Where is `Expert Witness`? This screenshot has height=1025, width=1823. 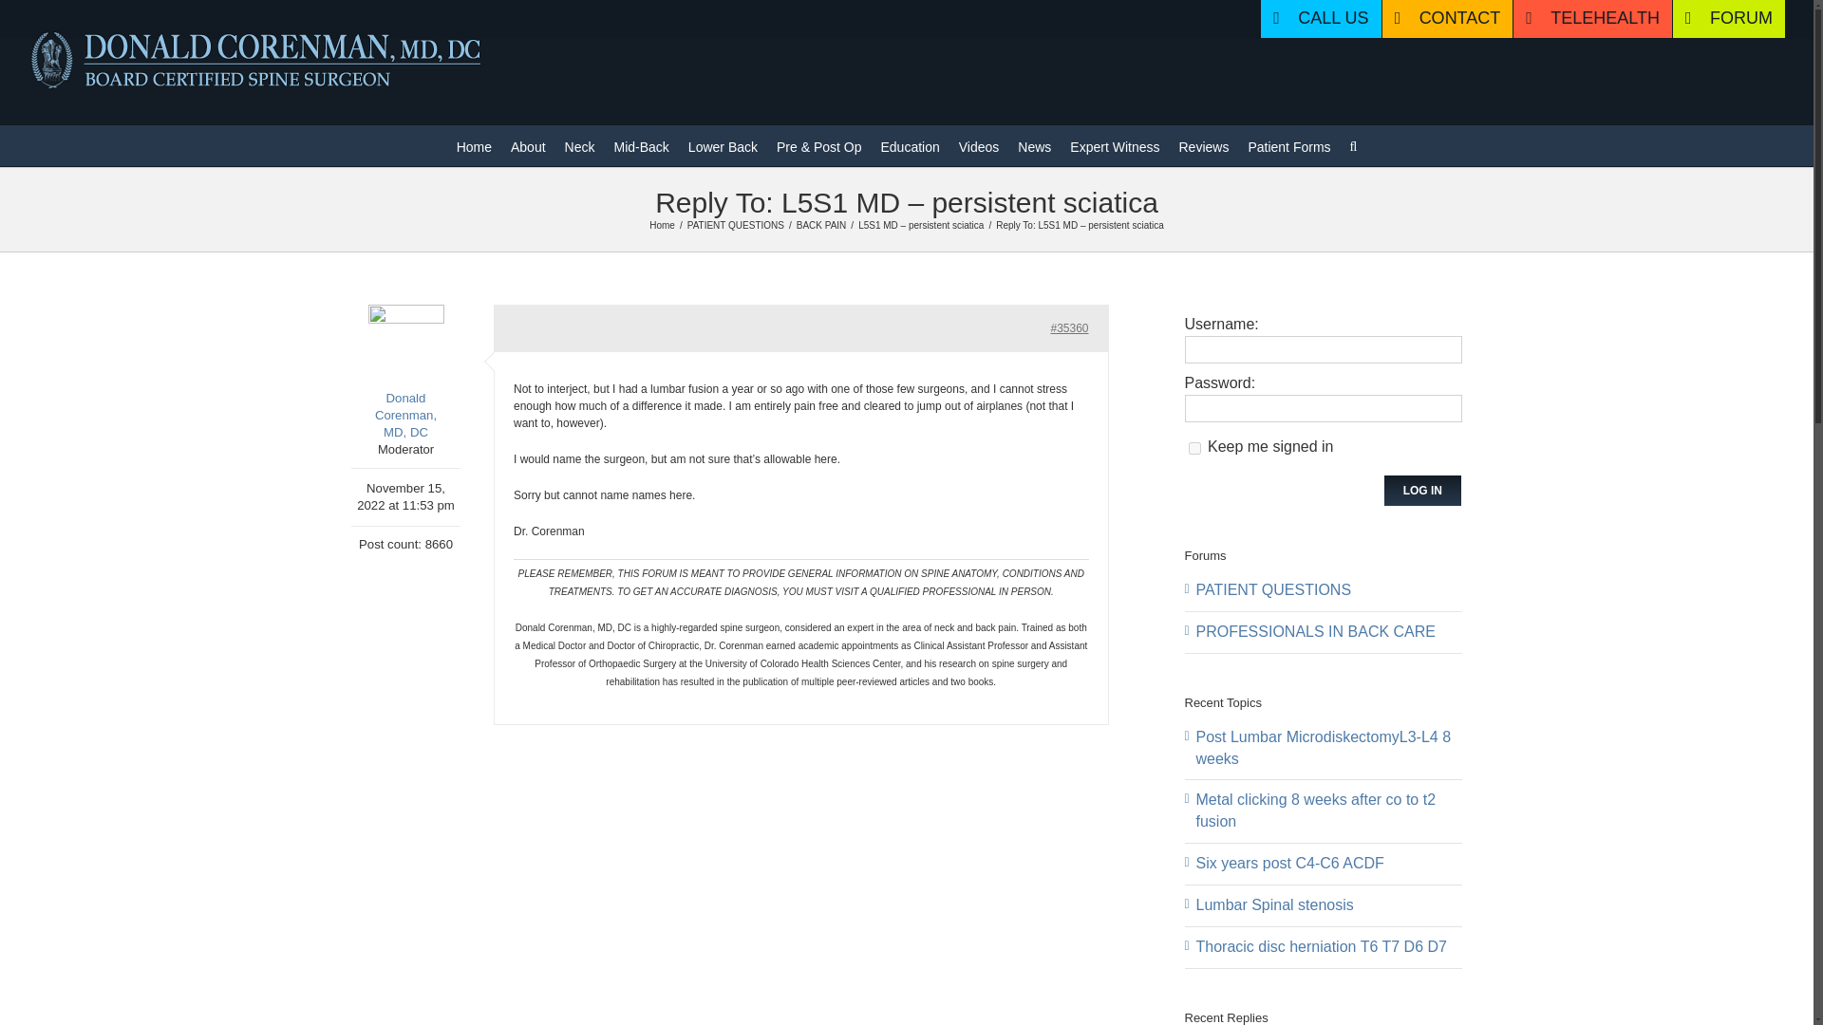 Expert Witness is located at coordinates (1115, 144).